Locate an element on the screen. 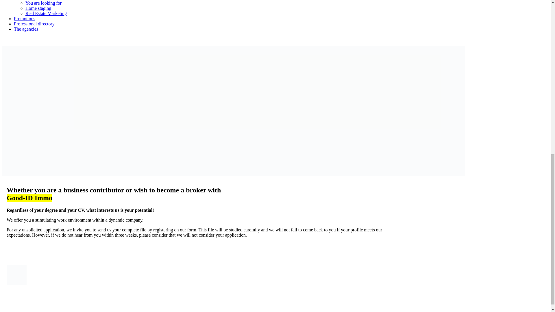  Home staging is located at coordinates (38, 8).